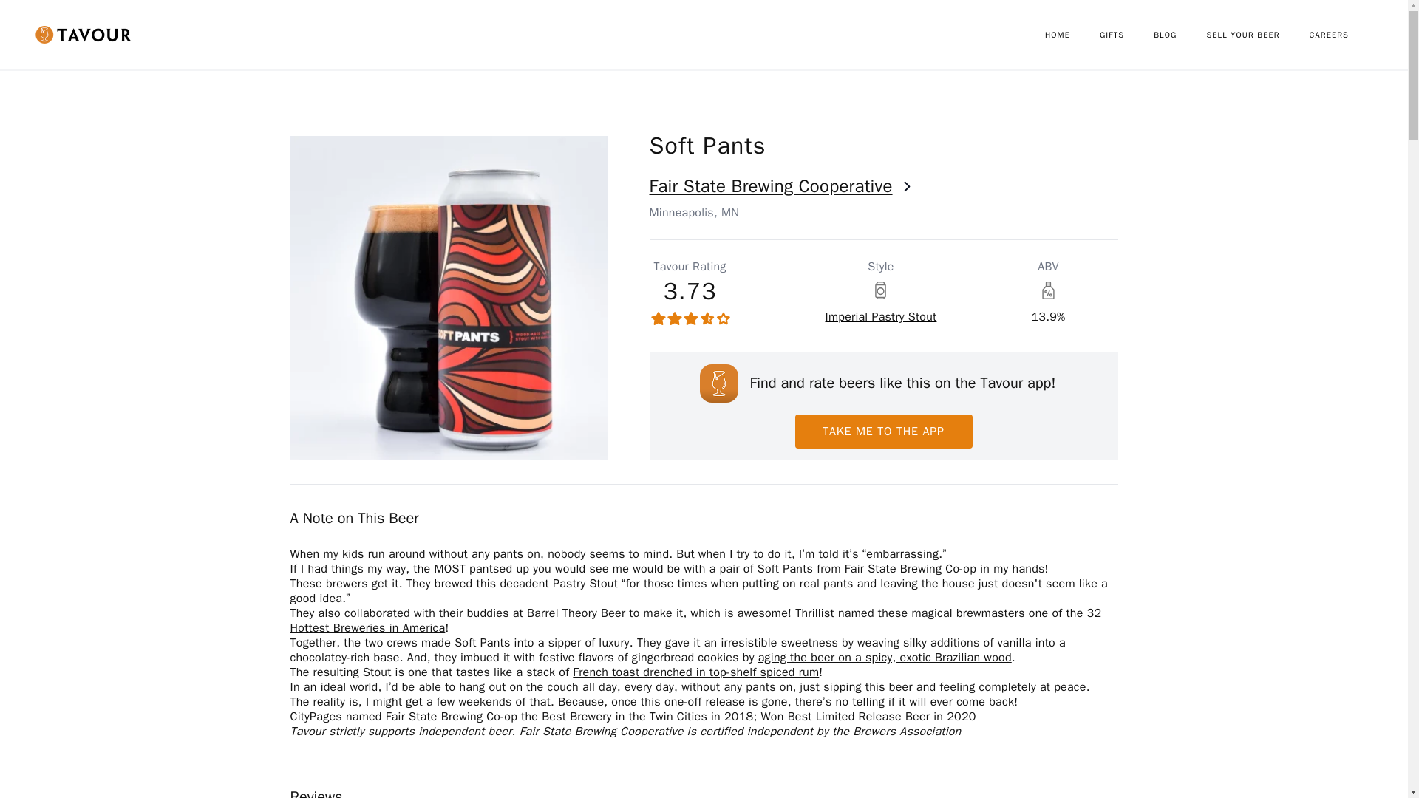  I want to click on Fair State Brewing Cooperative, so click(882, 186).